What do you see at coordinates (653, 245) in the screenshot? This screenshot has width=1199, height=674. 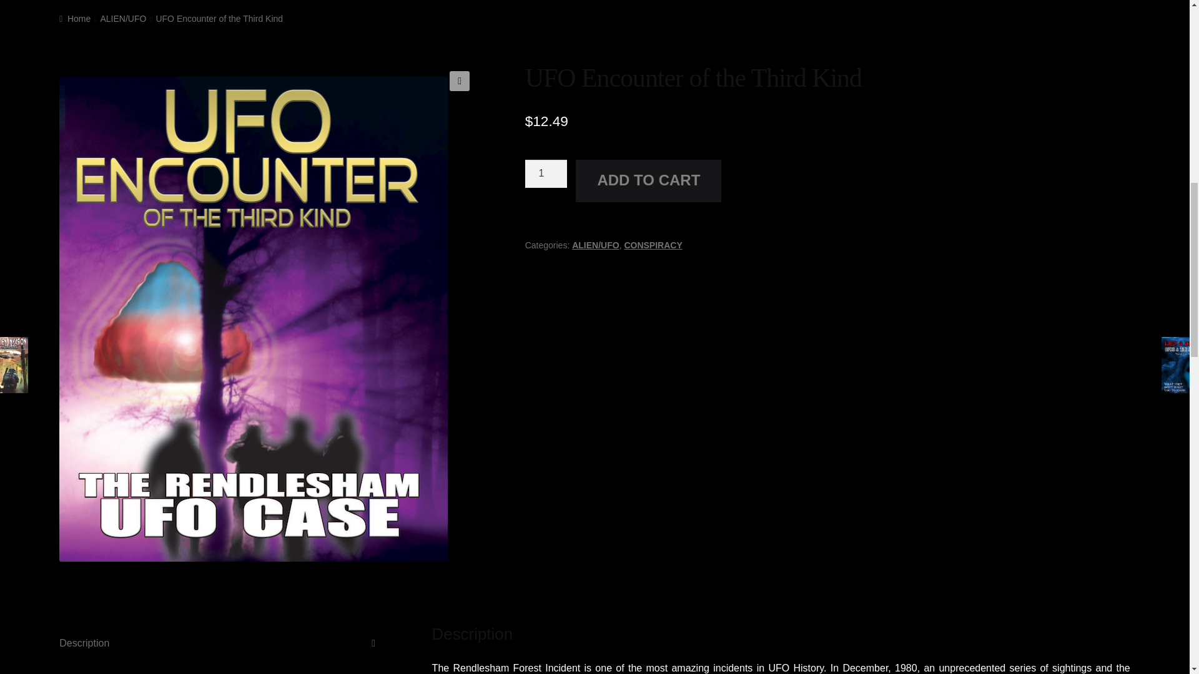 I see `CONSPIRACY` at bounding box center [653, 245].